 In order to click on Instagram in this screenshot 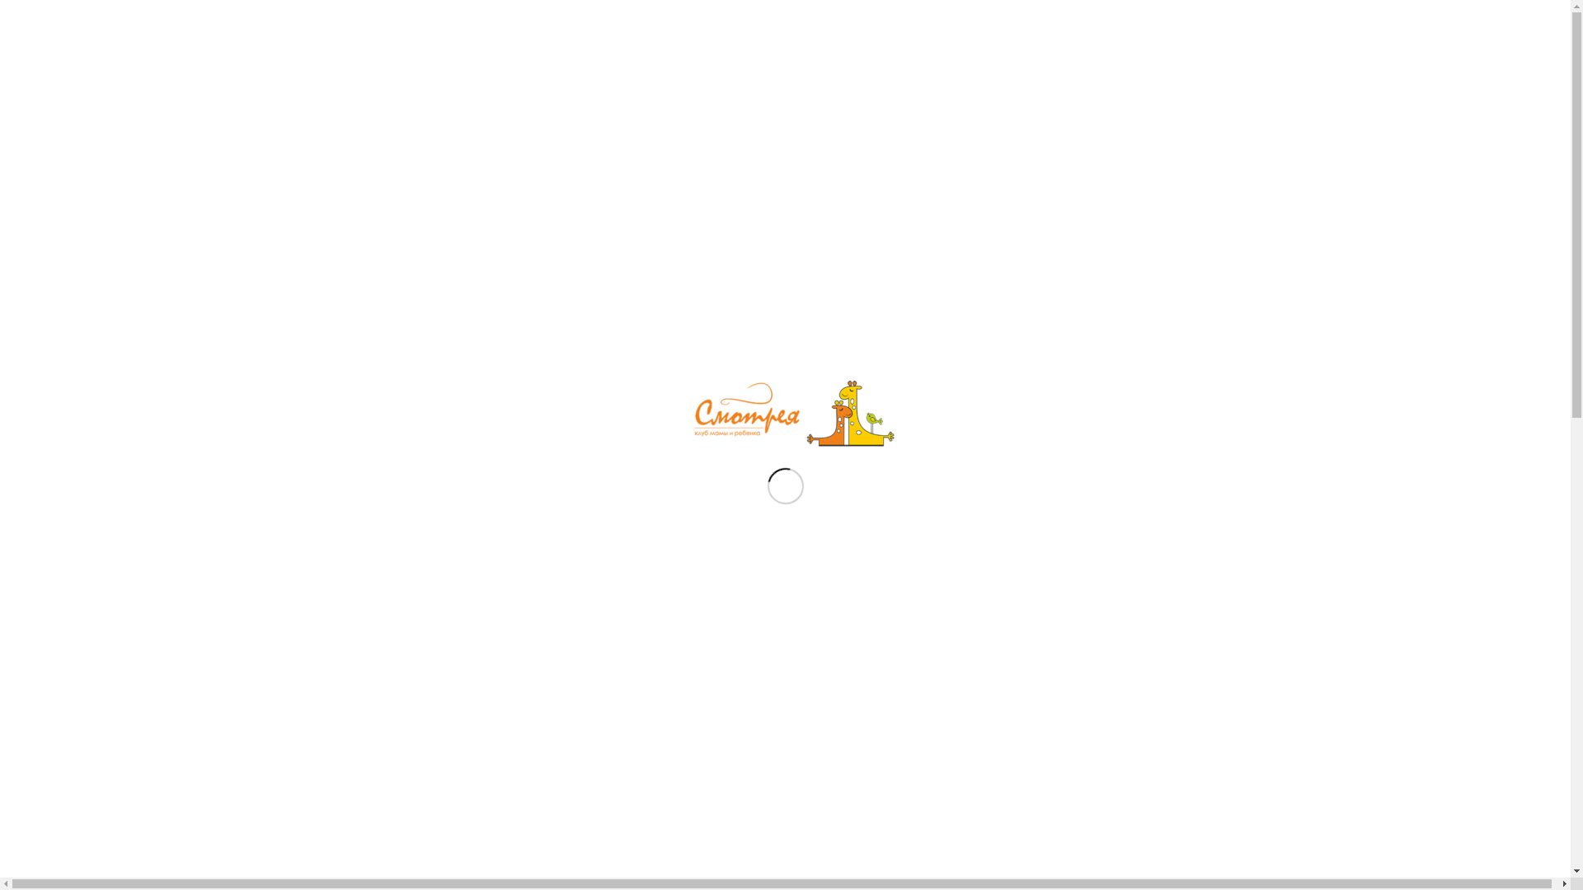, I will do `click(1145, 19)`.